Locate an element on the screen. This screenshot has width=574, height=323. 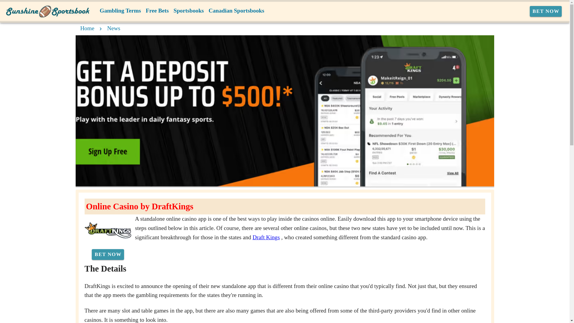
Sportsbooks is located at coordinates (188, 11).